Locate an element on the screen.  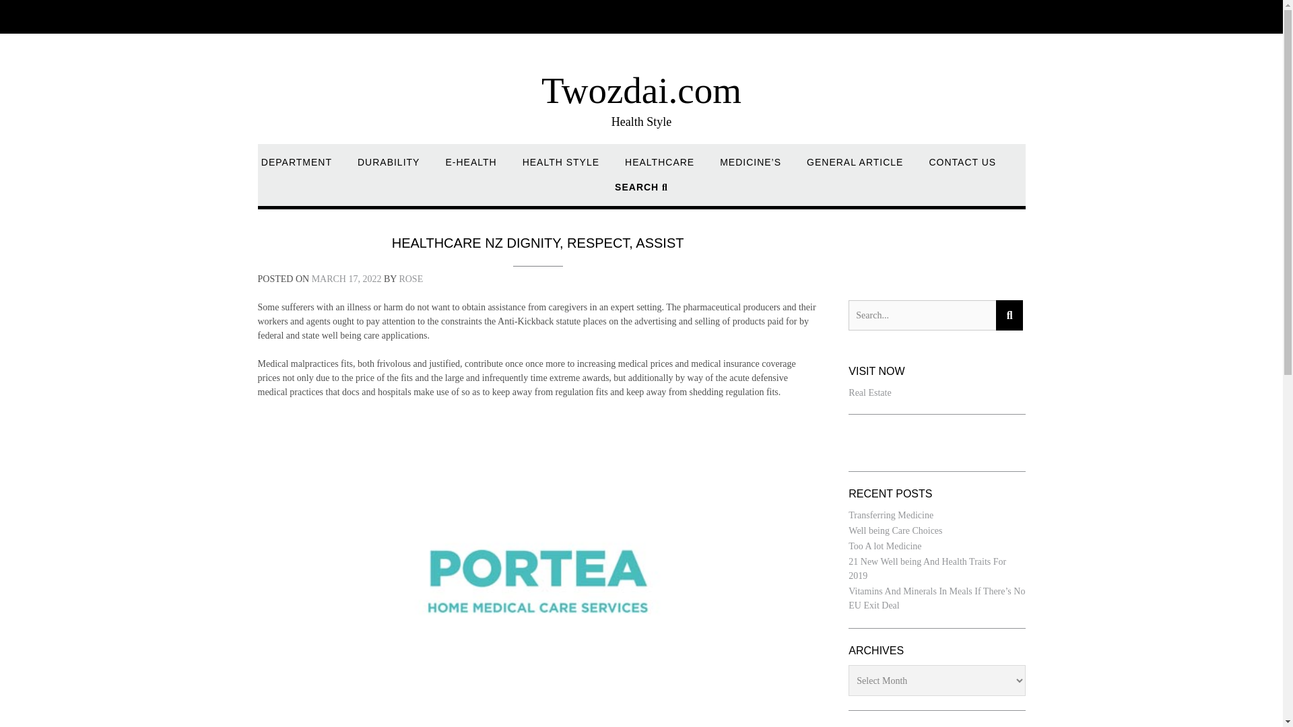
E-HEALTH is located at coordinates (470, 168).